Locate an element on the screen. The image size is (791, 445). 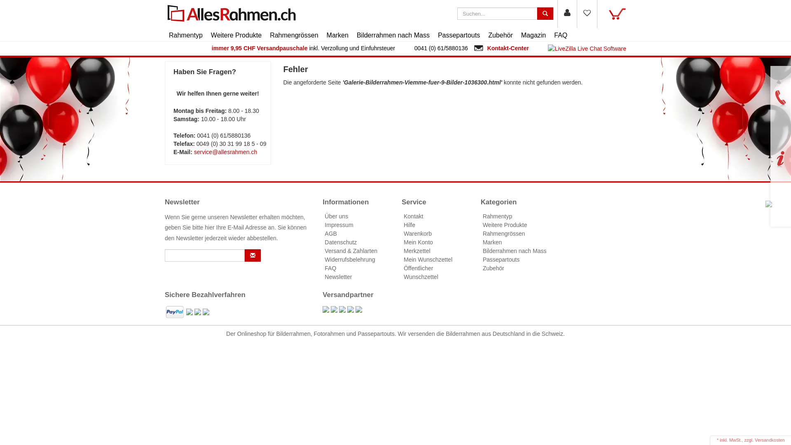
Passepartouts is located at coordinates (501, 260).